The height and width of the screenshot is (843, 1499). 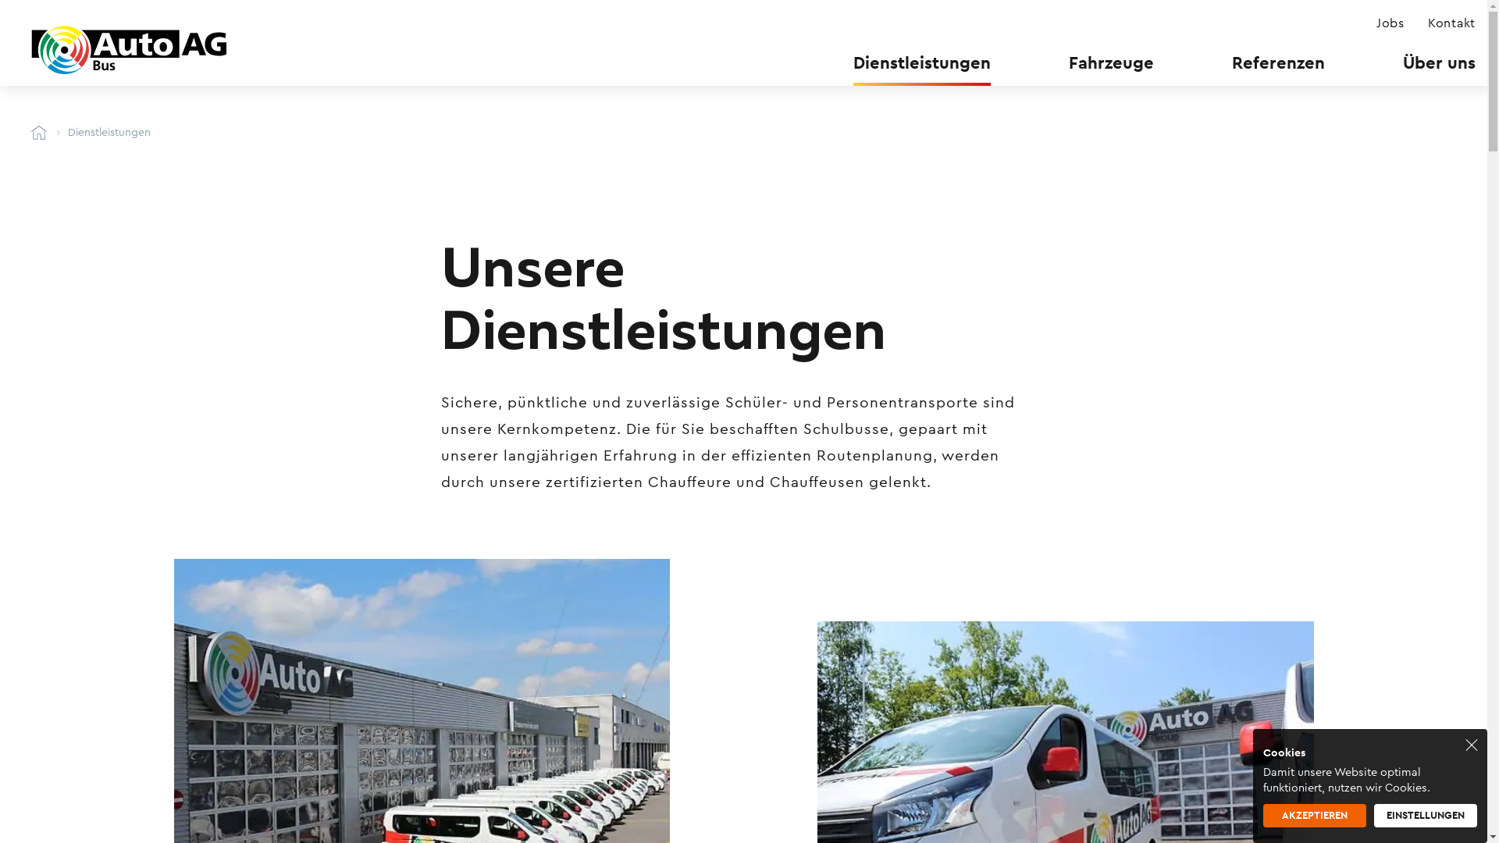 I want to click on Referenzen, so click(x=1279, y=62).